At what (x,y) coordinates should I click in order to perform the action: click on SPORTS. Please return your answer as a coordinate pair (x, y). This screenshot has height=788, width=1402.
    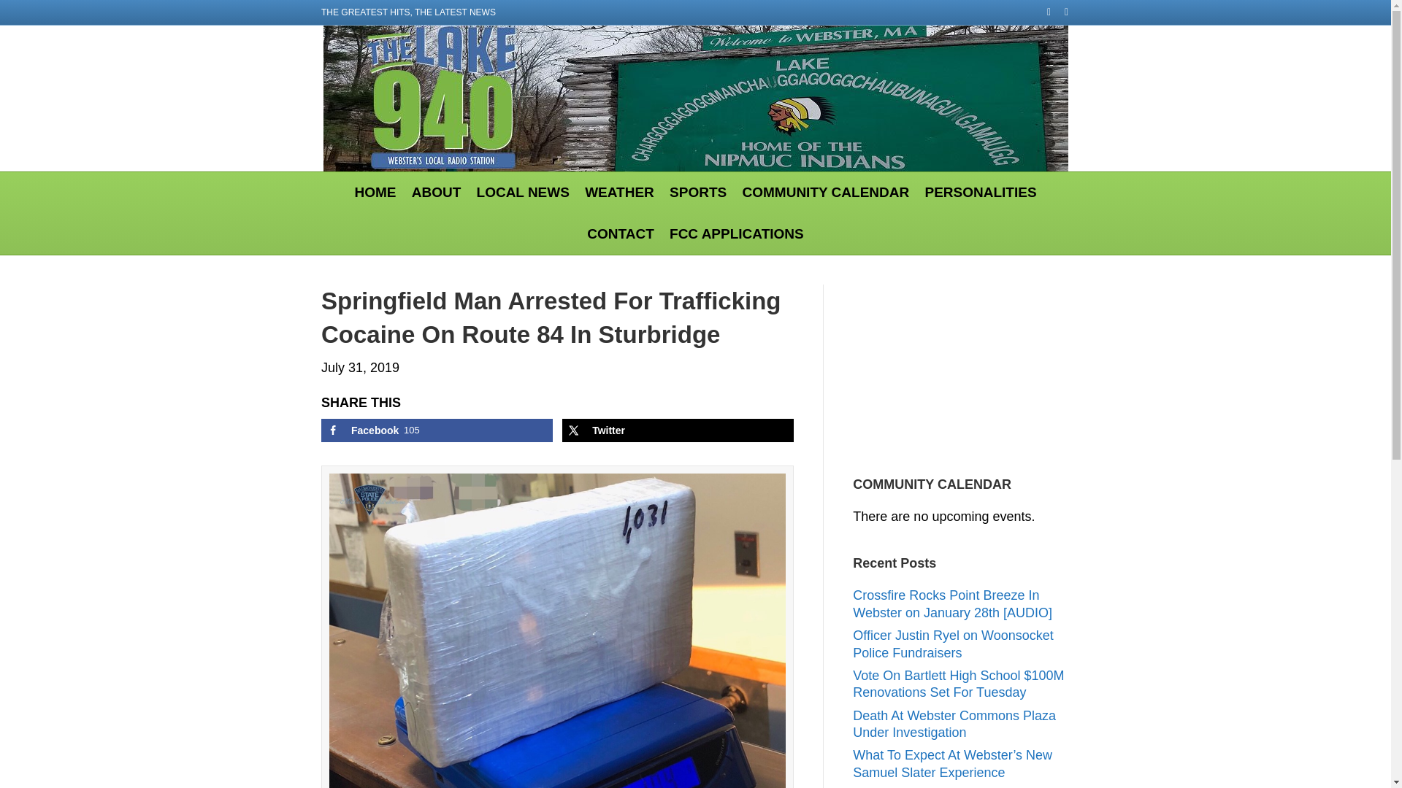
    Looking at the image, I should click on (697, 193).